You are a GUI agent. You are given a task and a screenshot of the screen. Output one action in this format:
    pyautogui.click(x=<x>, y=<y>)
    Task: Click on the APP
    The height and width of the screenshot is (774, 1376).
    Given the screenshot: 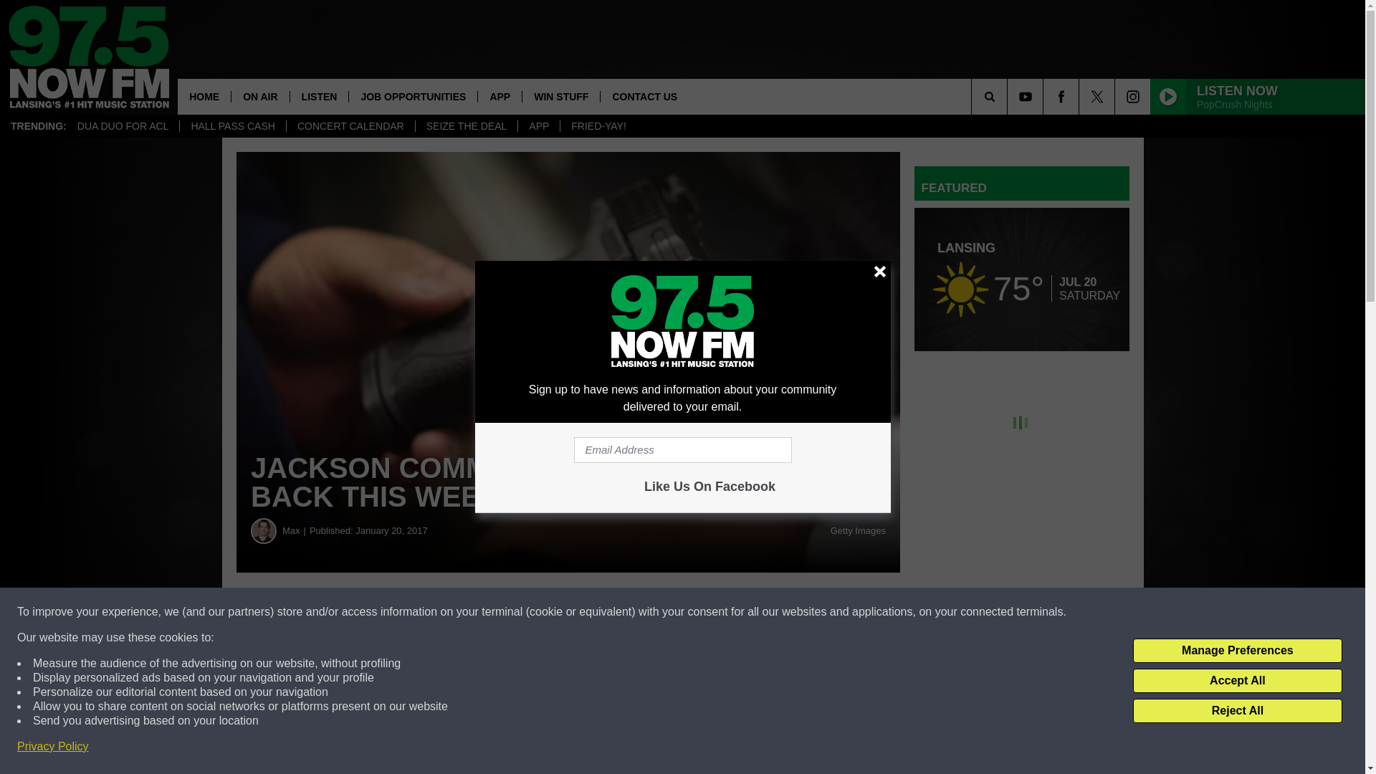 What is the action you would take?
    pyautogui.click(x=499, y=96)
    